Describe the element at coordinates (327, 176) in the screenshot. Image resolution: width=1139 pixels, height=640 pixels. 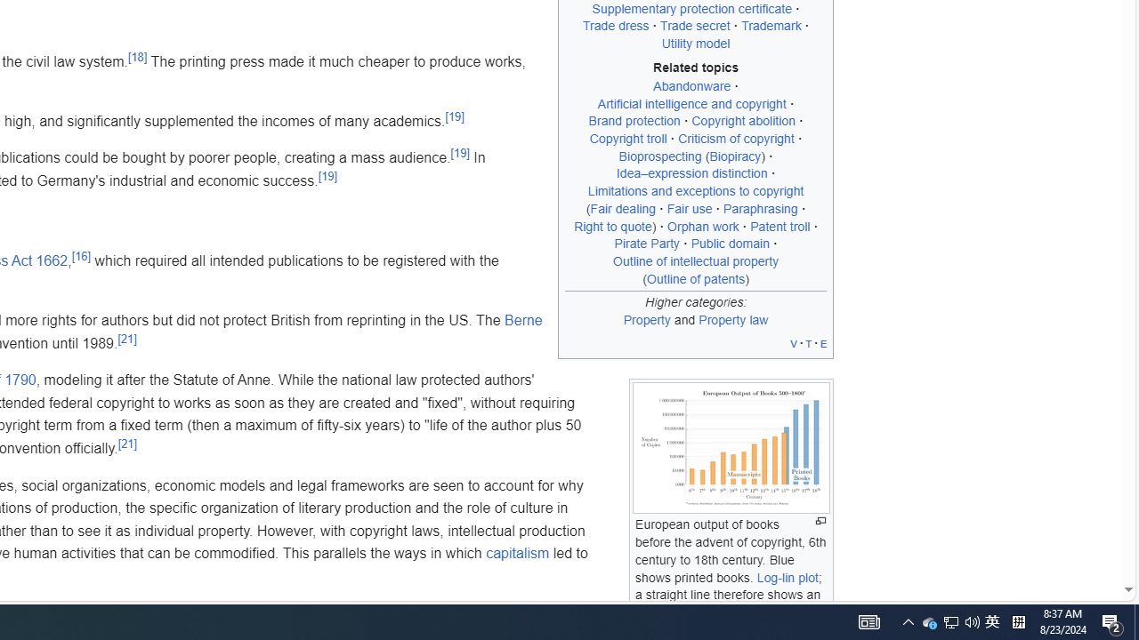
I see `[19]` at that location.